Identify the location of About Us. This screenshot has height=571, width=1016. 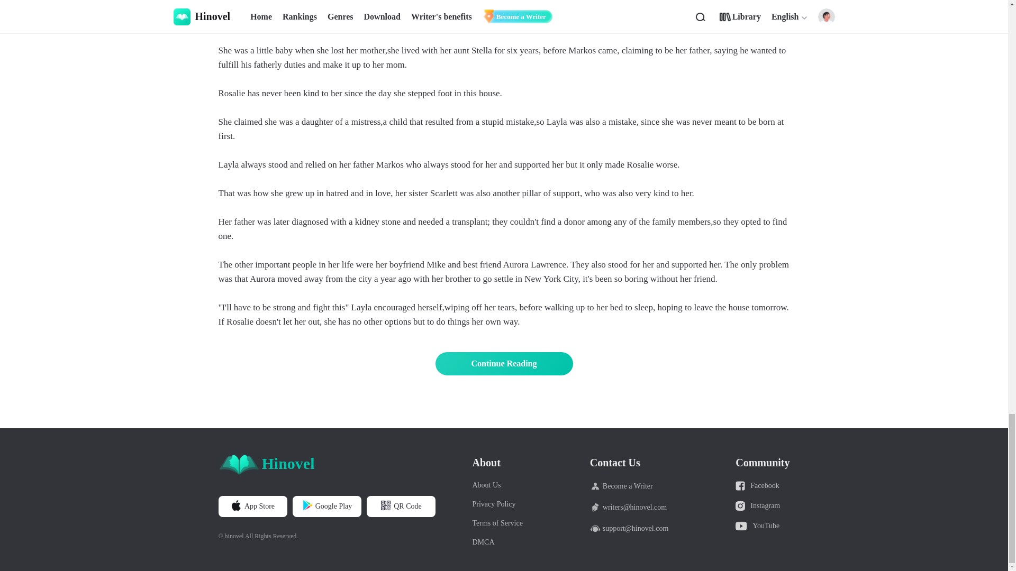
(497, 485).